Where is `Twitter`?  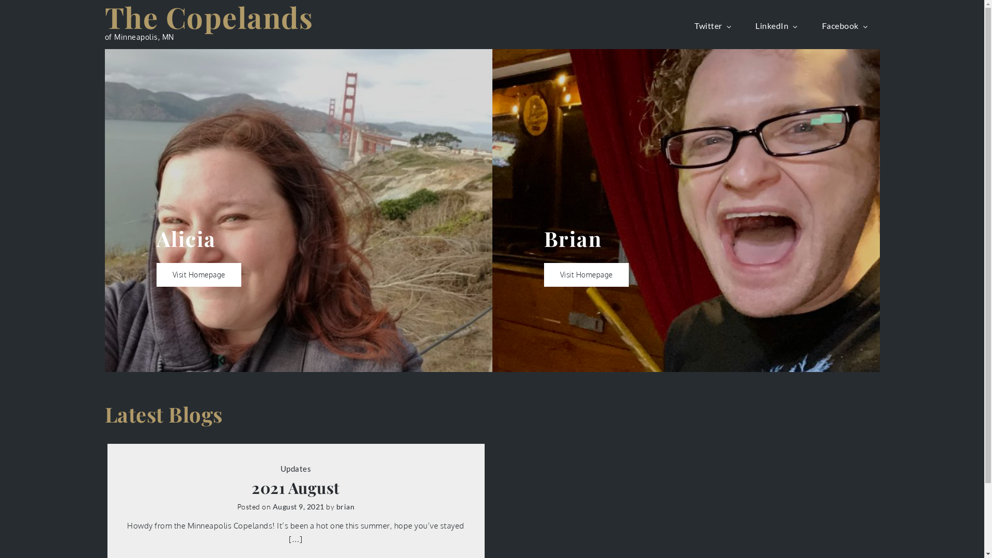 Twitter is located at coordinates (714, 26).